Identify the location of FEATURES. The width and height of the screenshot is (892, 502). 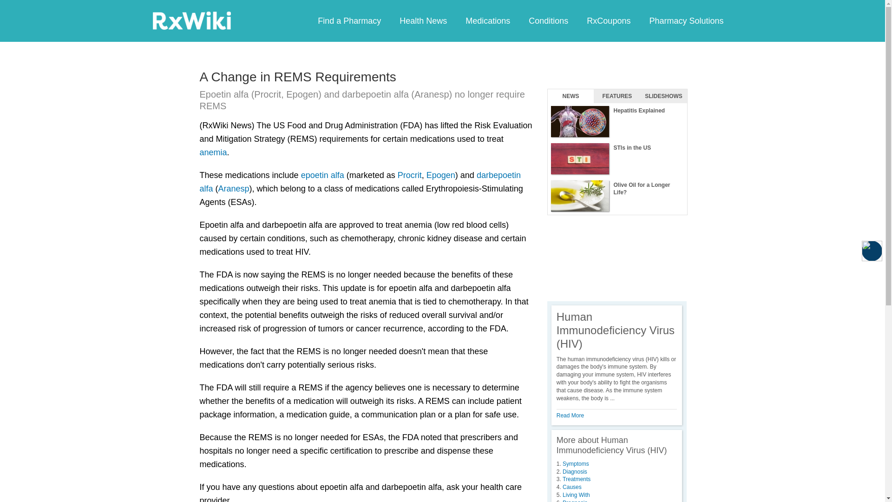
(617, 96).